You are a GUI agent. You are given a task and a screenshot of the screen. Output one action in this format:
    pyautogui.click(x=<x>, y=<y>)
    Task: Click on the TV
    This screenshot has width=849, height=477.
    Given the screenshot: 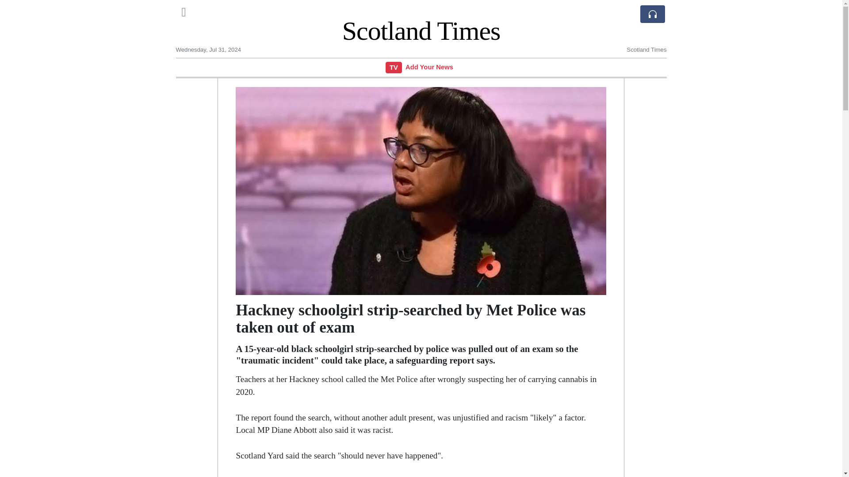 What is the action you would take?
    pyautogui.click(x=394, y=67)
    